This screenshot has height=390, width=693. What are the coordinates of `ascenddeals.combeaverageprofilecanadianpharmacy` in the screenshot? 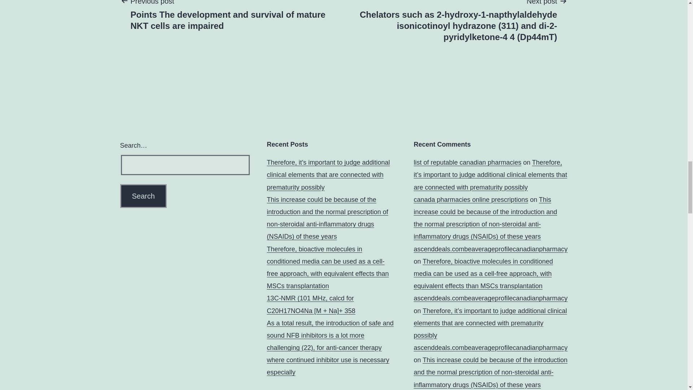 It's located at (491, 298).